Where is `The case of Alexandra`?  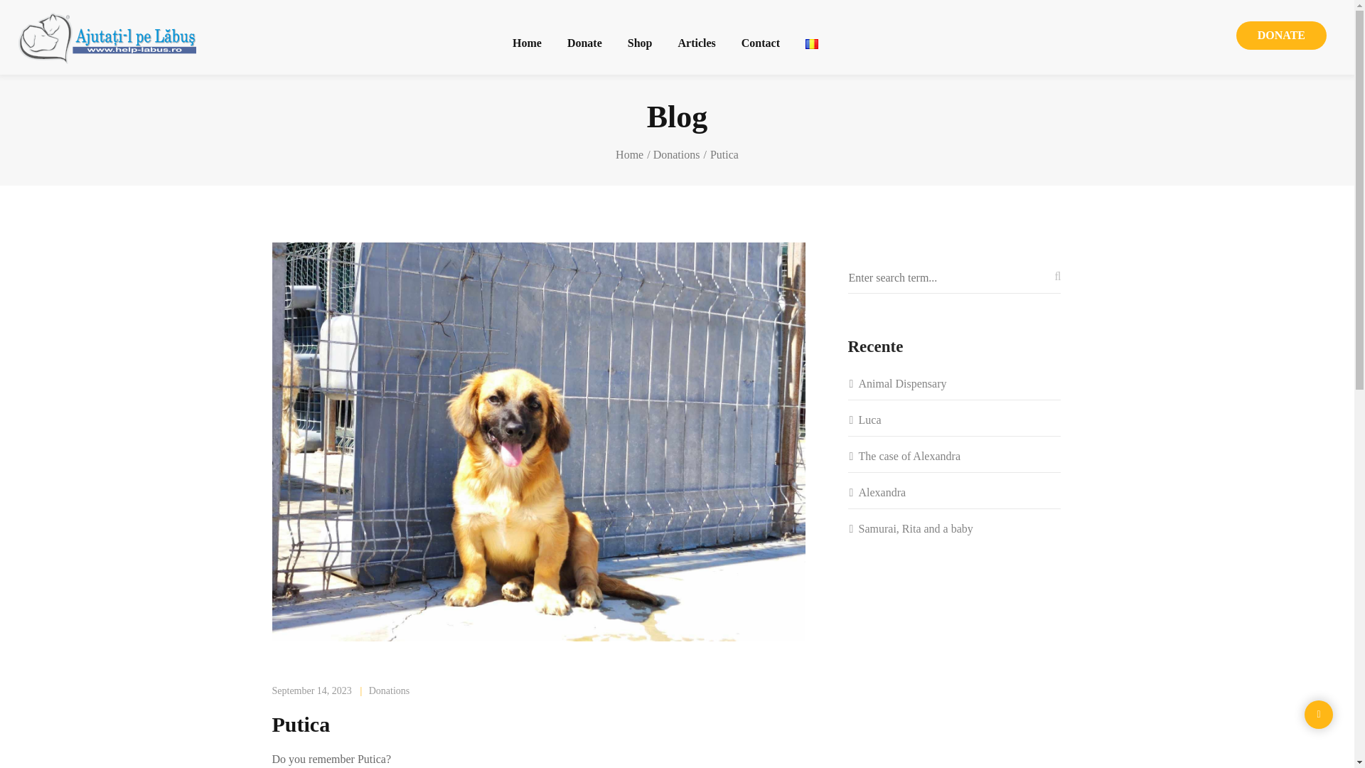 The case of Alexandra is located at coordinates (954, 456).